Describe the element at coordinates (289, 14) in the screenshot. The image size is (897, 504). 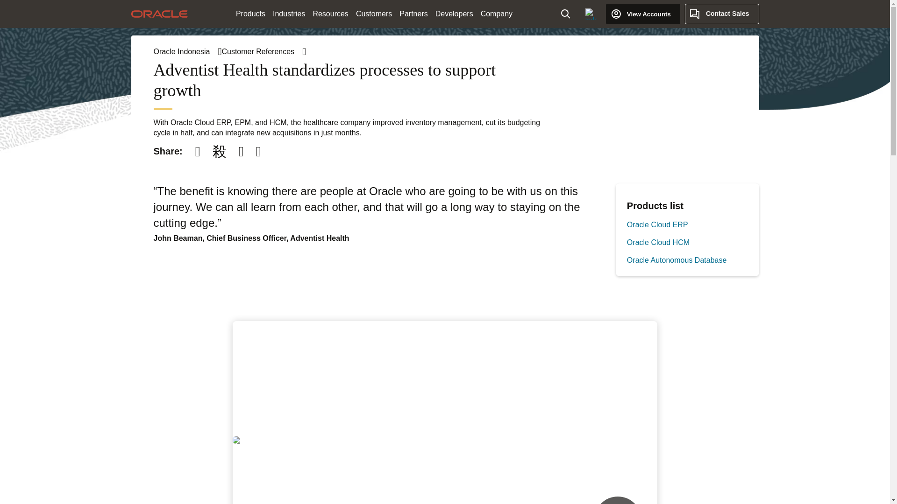
I see `Industries` at that location.